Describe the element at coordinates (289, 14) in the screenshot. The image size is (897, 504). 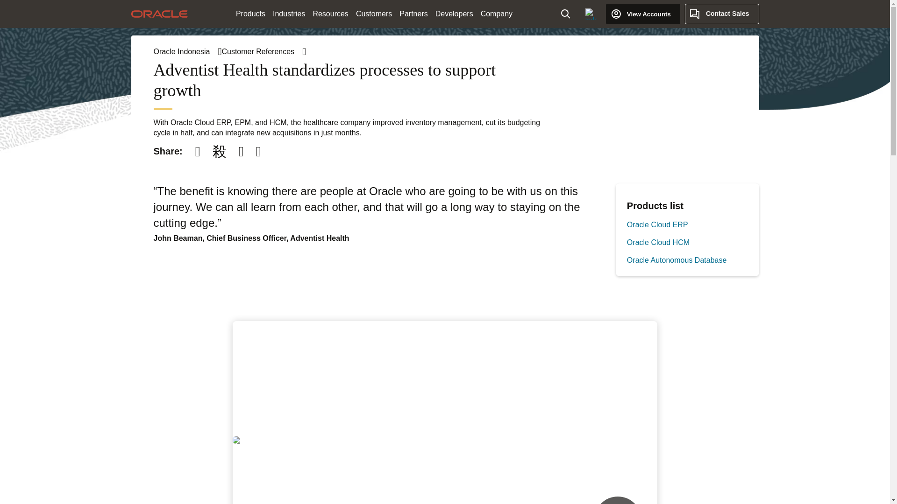
I see `Industries` at that location.